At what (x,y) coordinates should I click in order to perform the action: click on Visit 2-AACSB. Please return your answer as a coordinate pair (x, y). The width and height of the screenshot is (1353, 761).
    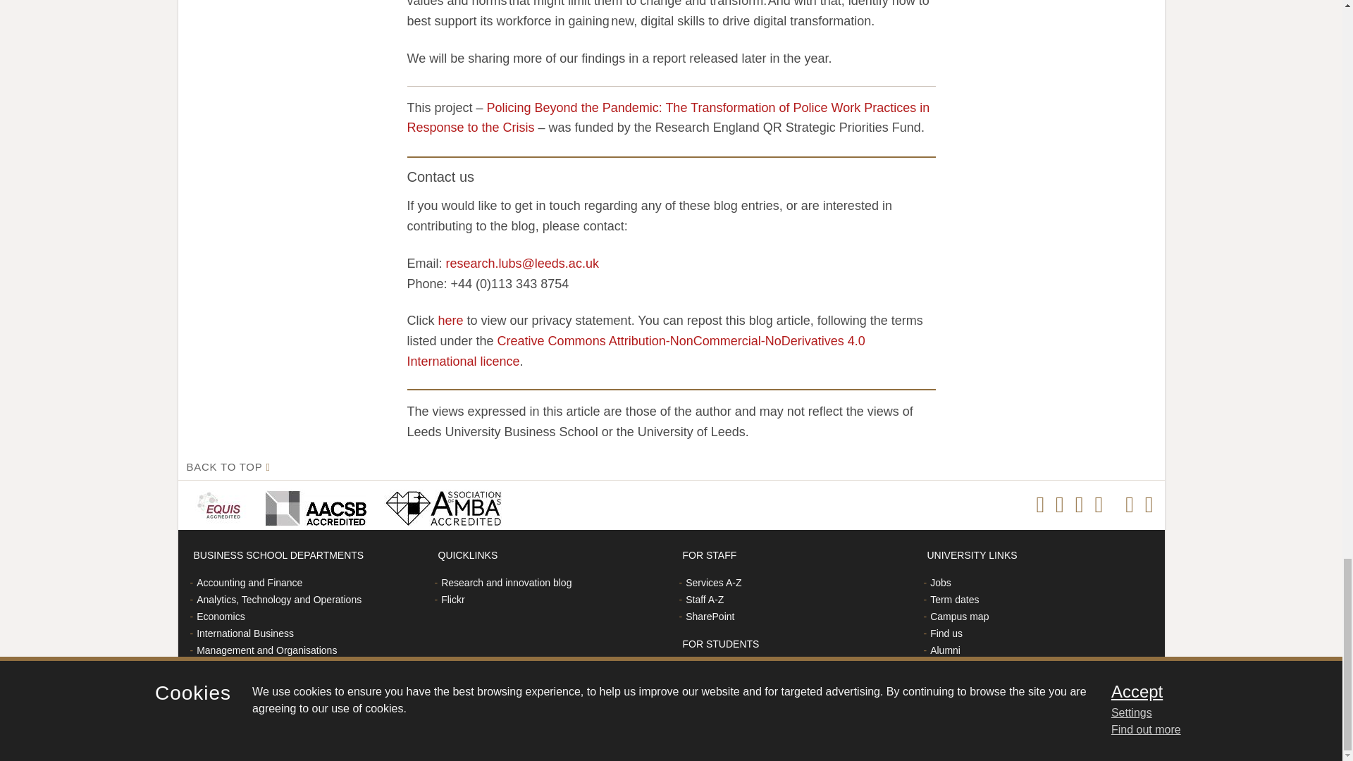
    Looking at the image, I should click on (313, 505).